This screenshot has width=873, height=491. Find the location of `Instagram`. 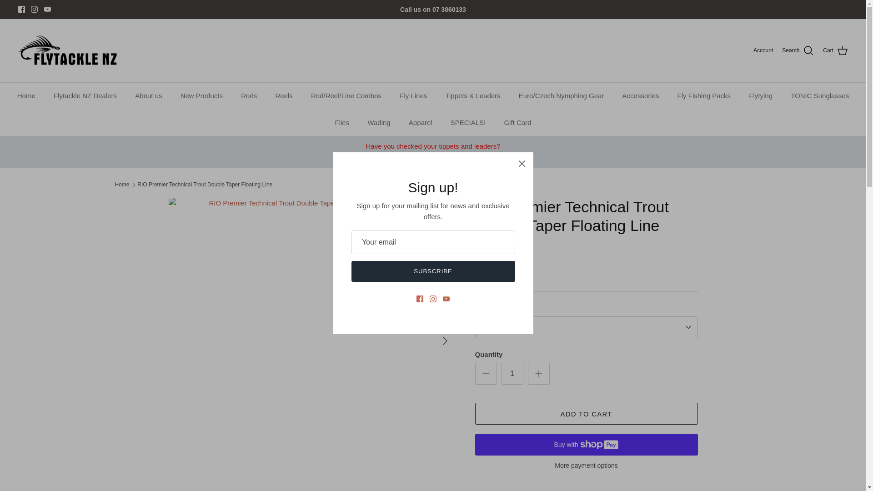

Instagram is located at coordinates (34, 9).